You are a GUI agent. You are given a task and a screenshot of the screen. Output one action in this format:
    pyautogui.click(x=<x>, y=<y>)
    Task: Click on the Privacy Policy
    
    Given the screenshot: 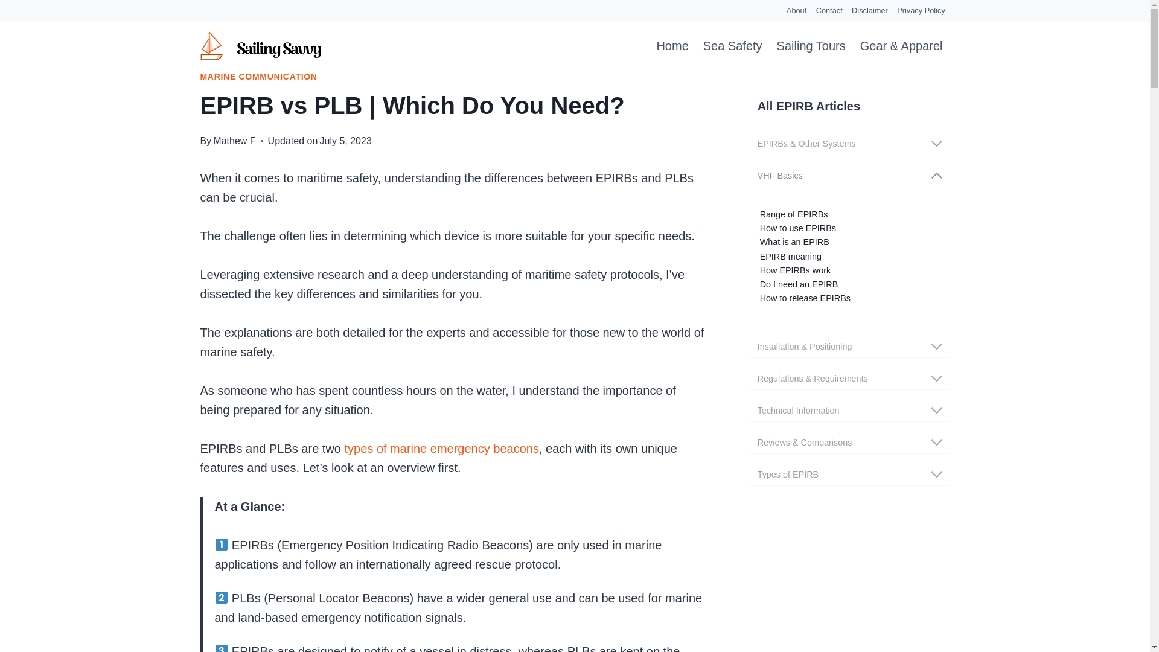 What is the action you would take?
    pyautogui.click(x=921, y=11)
    